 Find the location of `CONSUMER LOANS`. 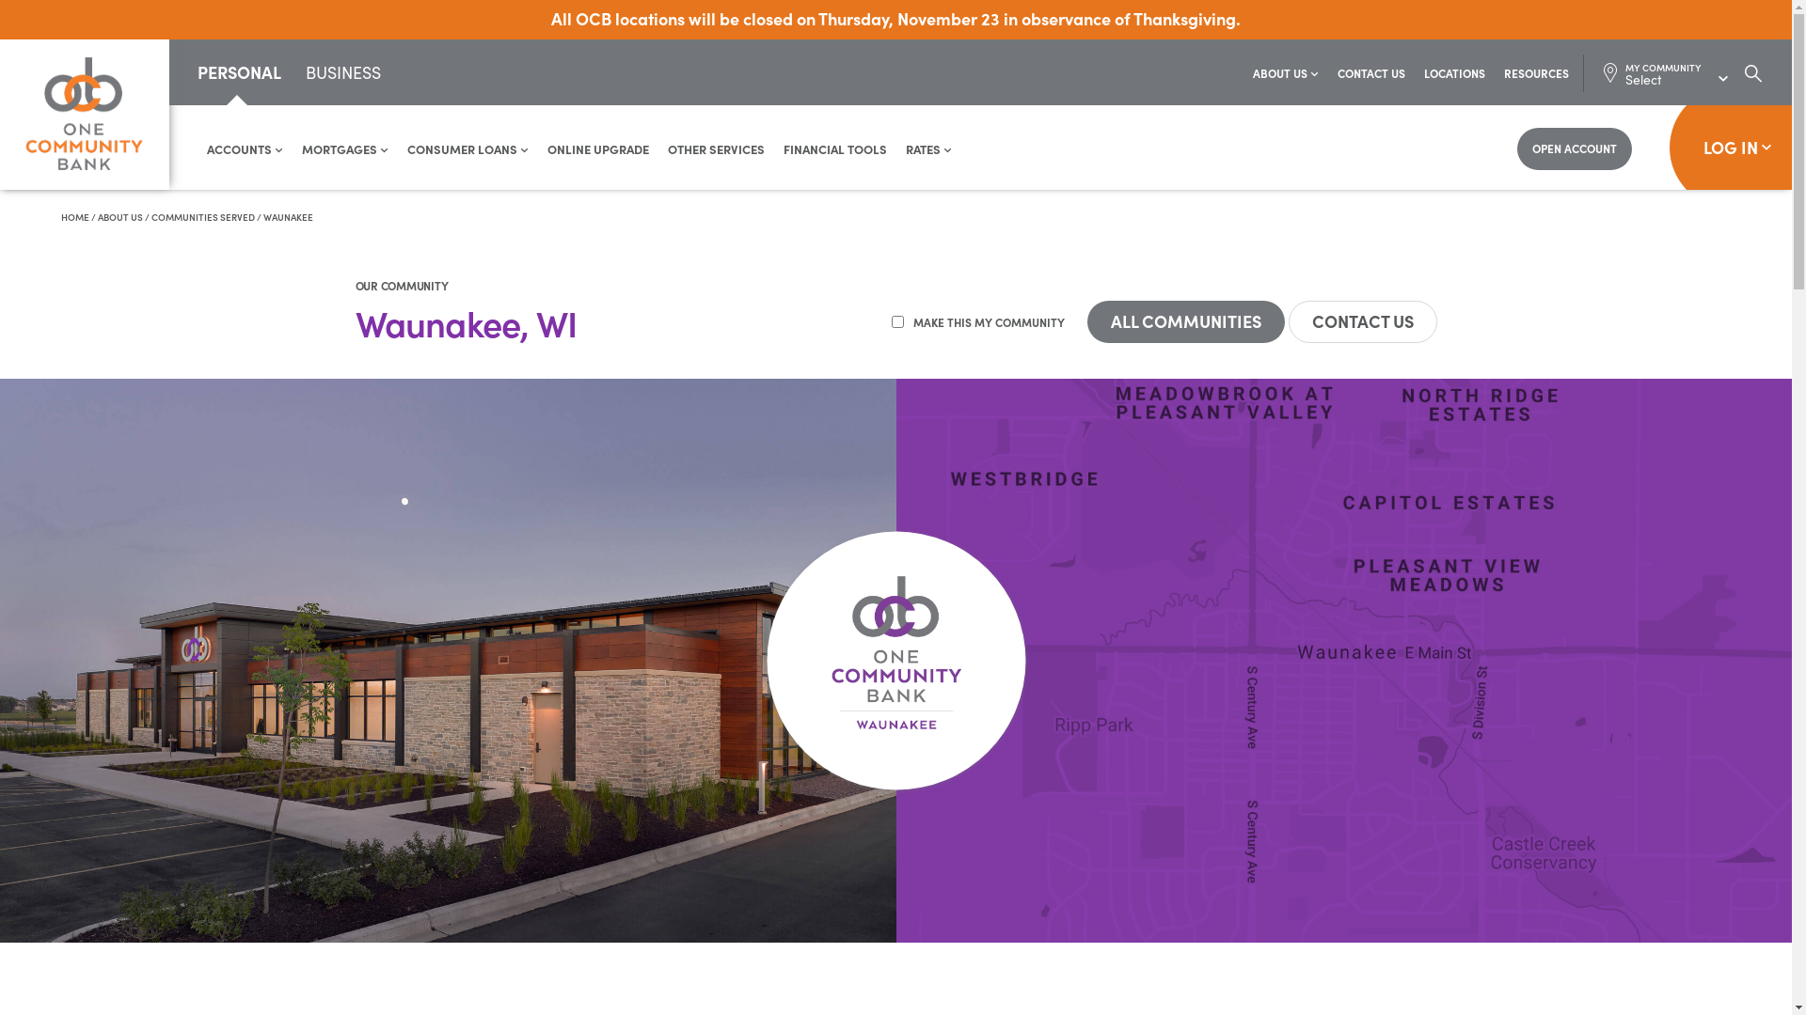

CONSUMER LOANS is located at coordinates (468, 148).